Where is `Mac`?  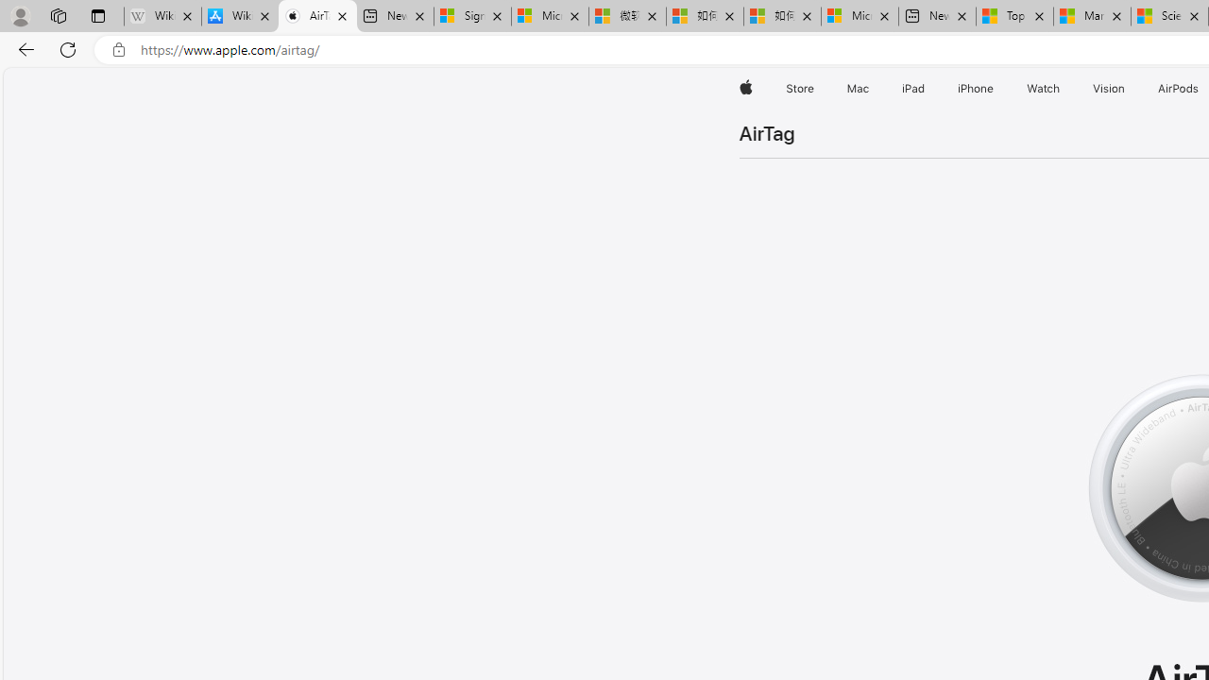 Mac is located at coordinates (858, 89).